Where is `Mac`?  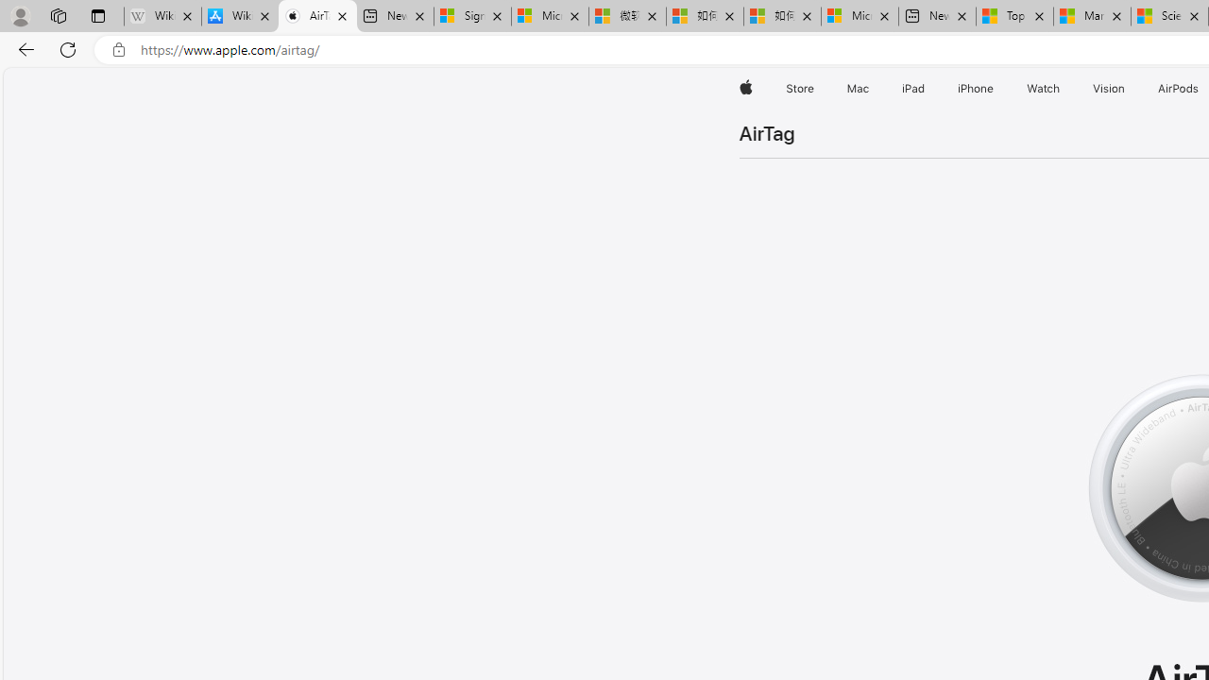 Mac is located at coordinates (858, 89).